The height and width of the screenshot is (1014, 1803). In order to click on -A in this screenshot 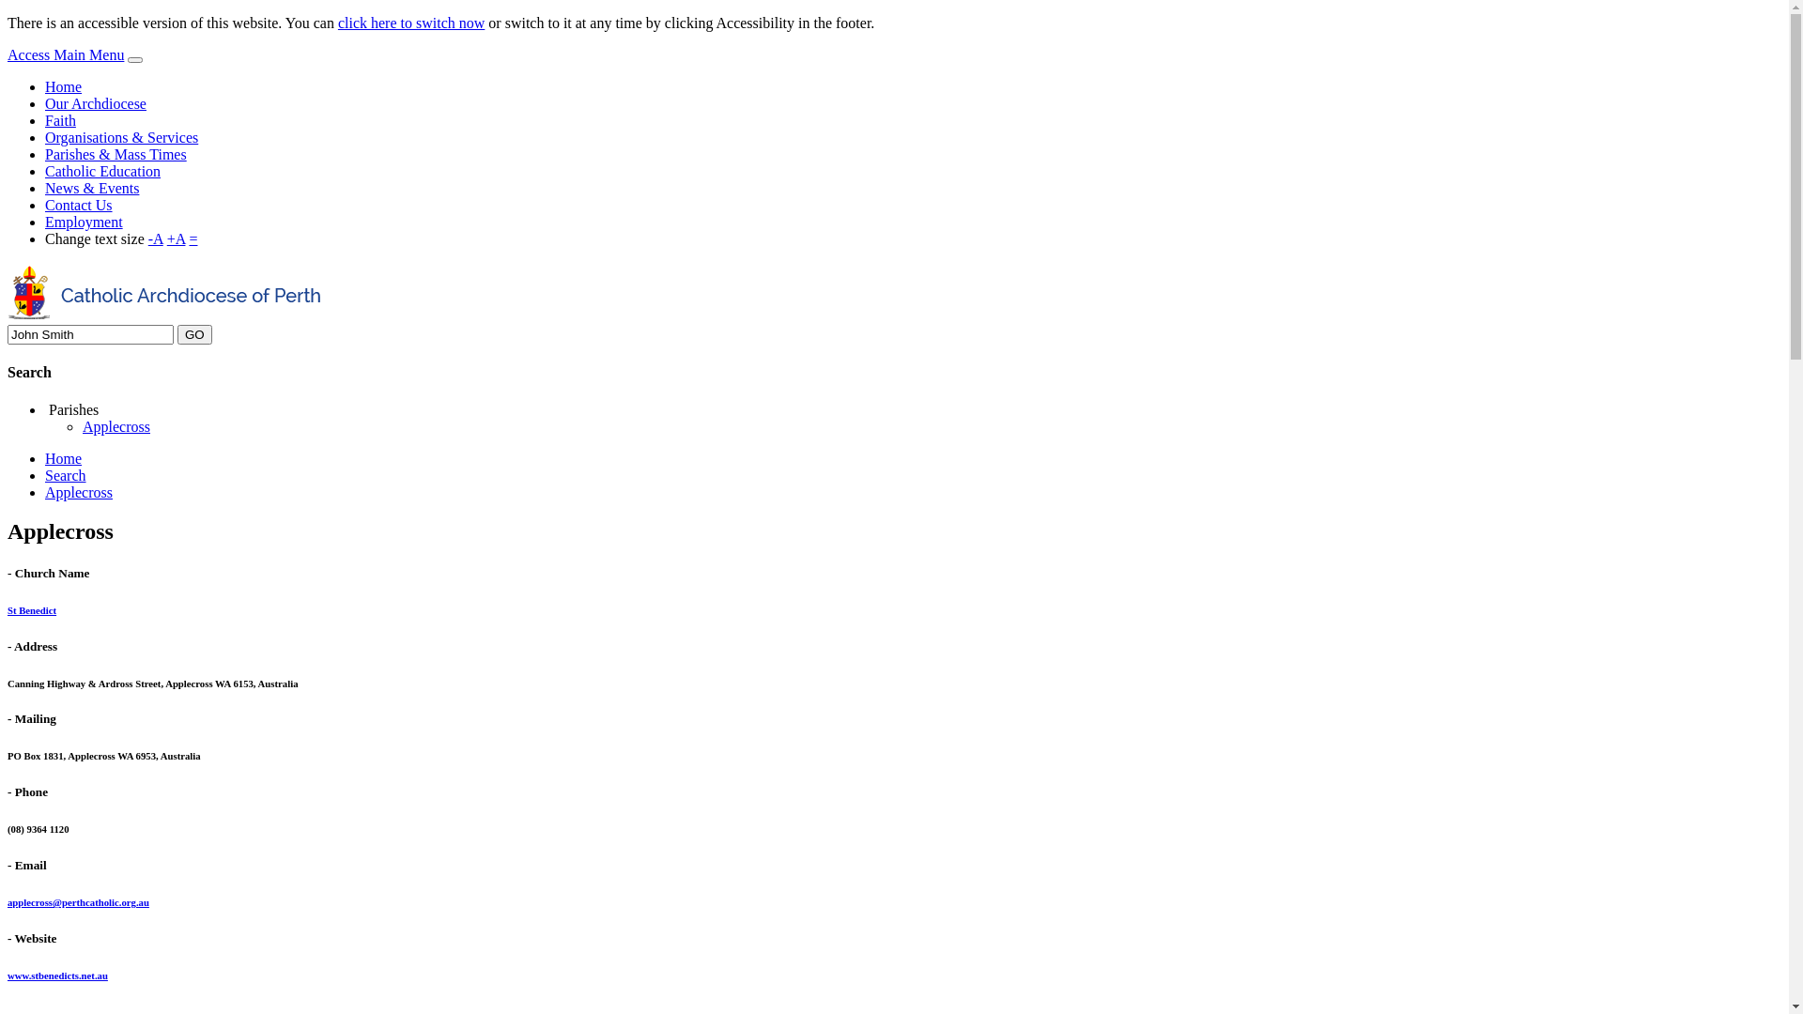, I will do `click(156, 238)`.